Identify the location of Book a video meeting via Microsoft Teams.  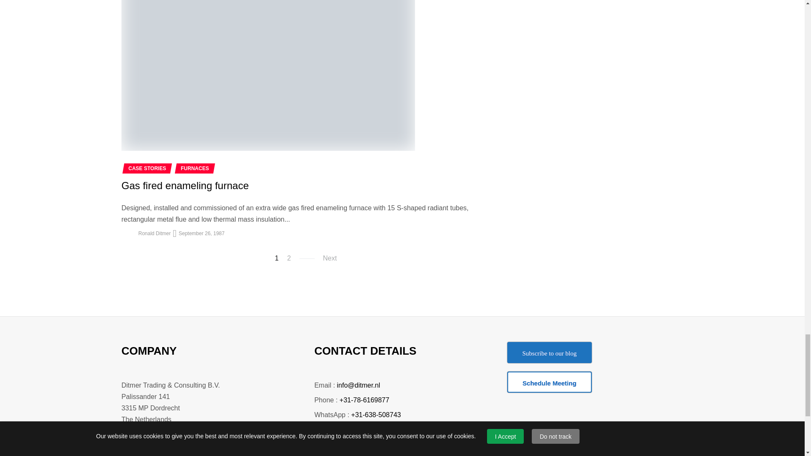
(550, 382).